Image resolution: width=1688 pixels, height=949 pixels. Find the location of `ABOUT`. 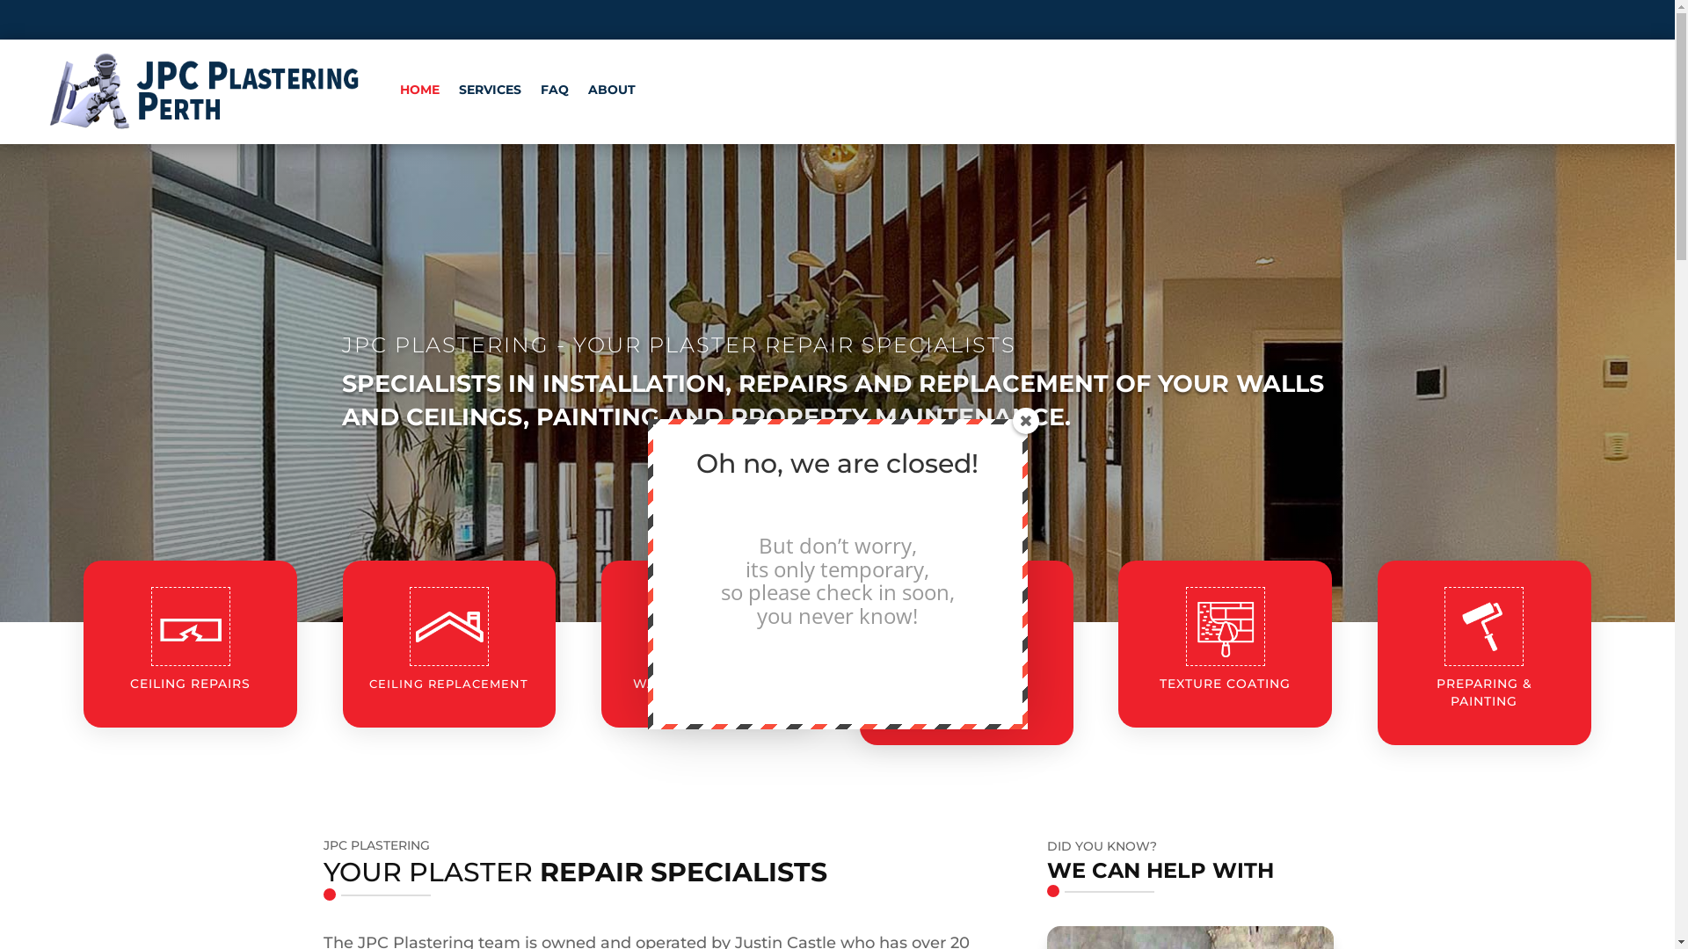

ABOUT is located at coordinates (612, 90).